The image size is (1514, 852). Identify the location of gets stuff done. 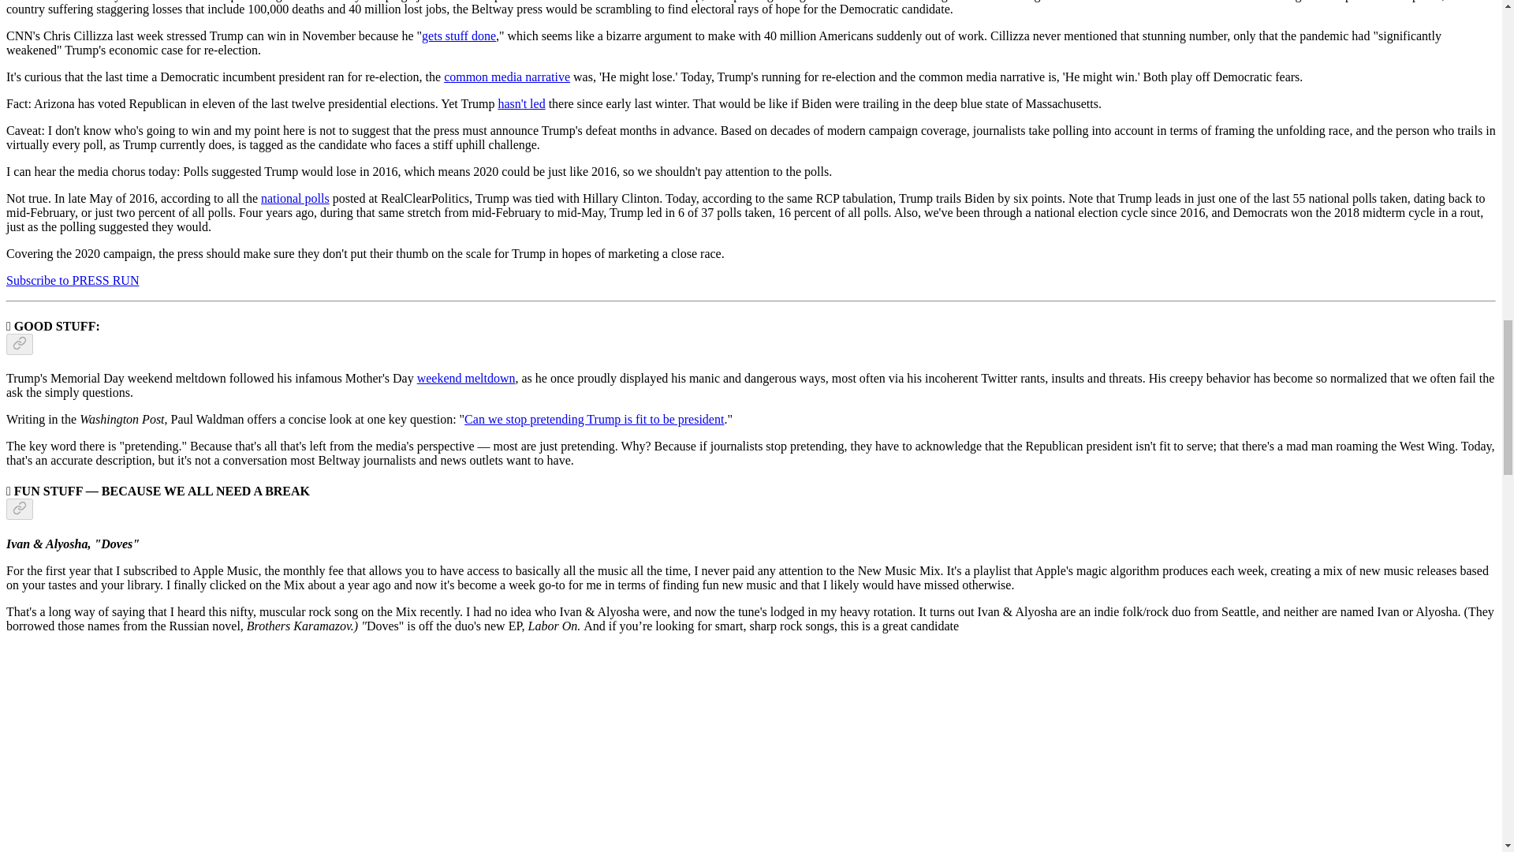
(459, 35).